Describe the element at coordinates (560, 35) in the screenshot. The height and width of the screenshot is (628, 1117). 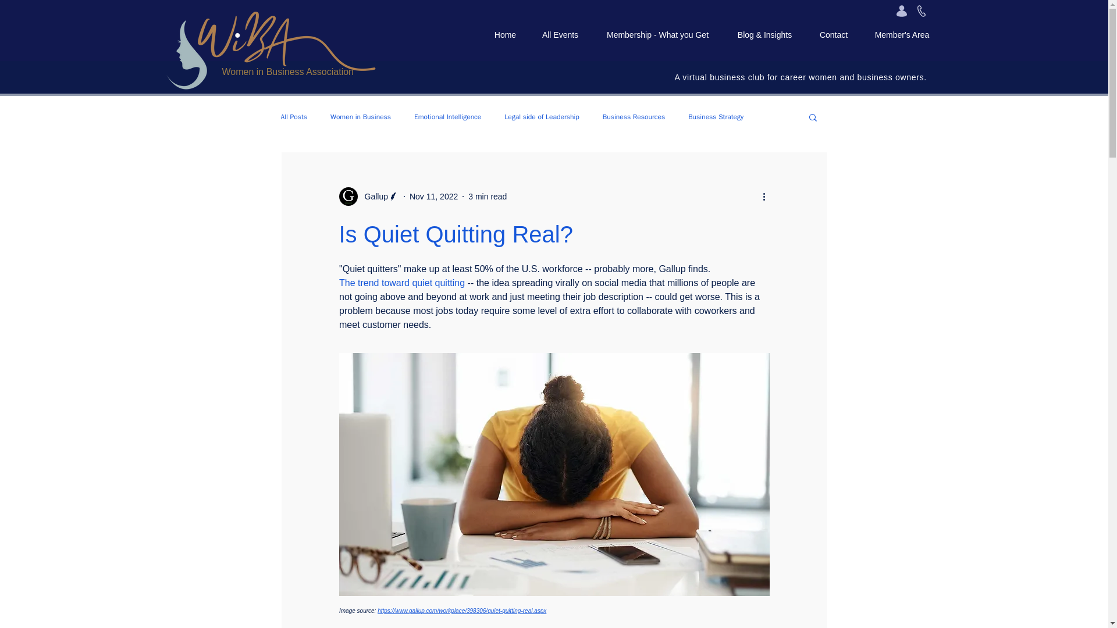
I see `All Events` at that location.